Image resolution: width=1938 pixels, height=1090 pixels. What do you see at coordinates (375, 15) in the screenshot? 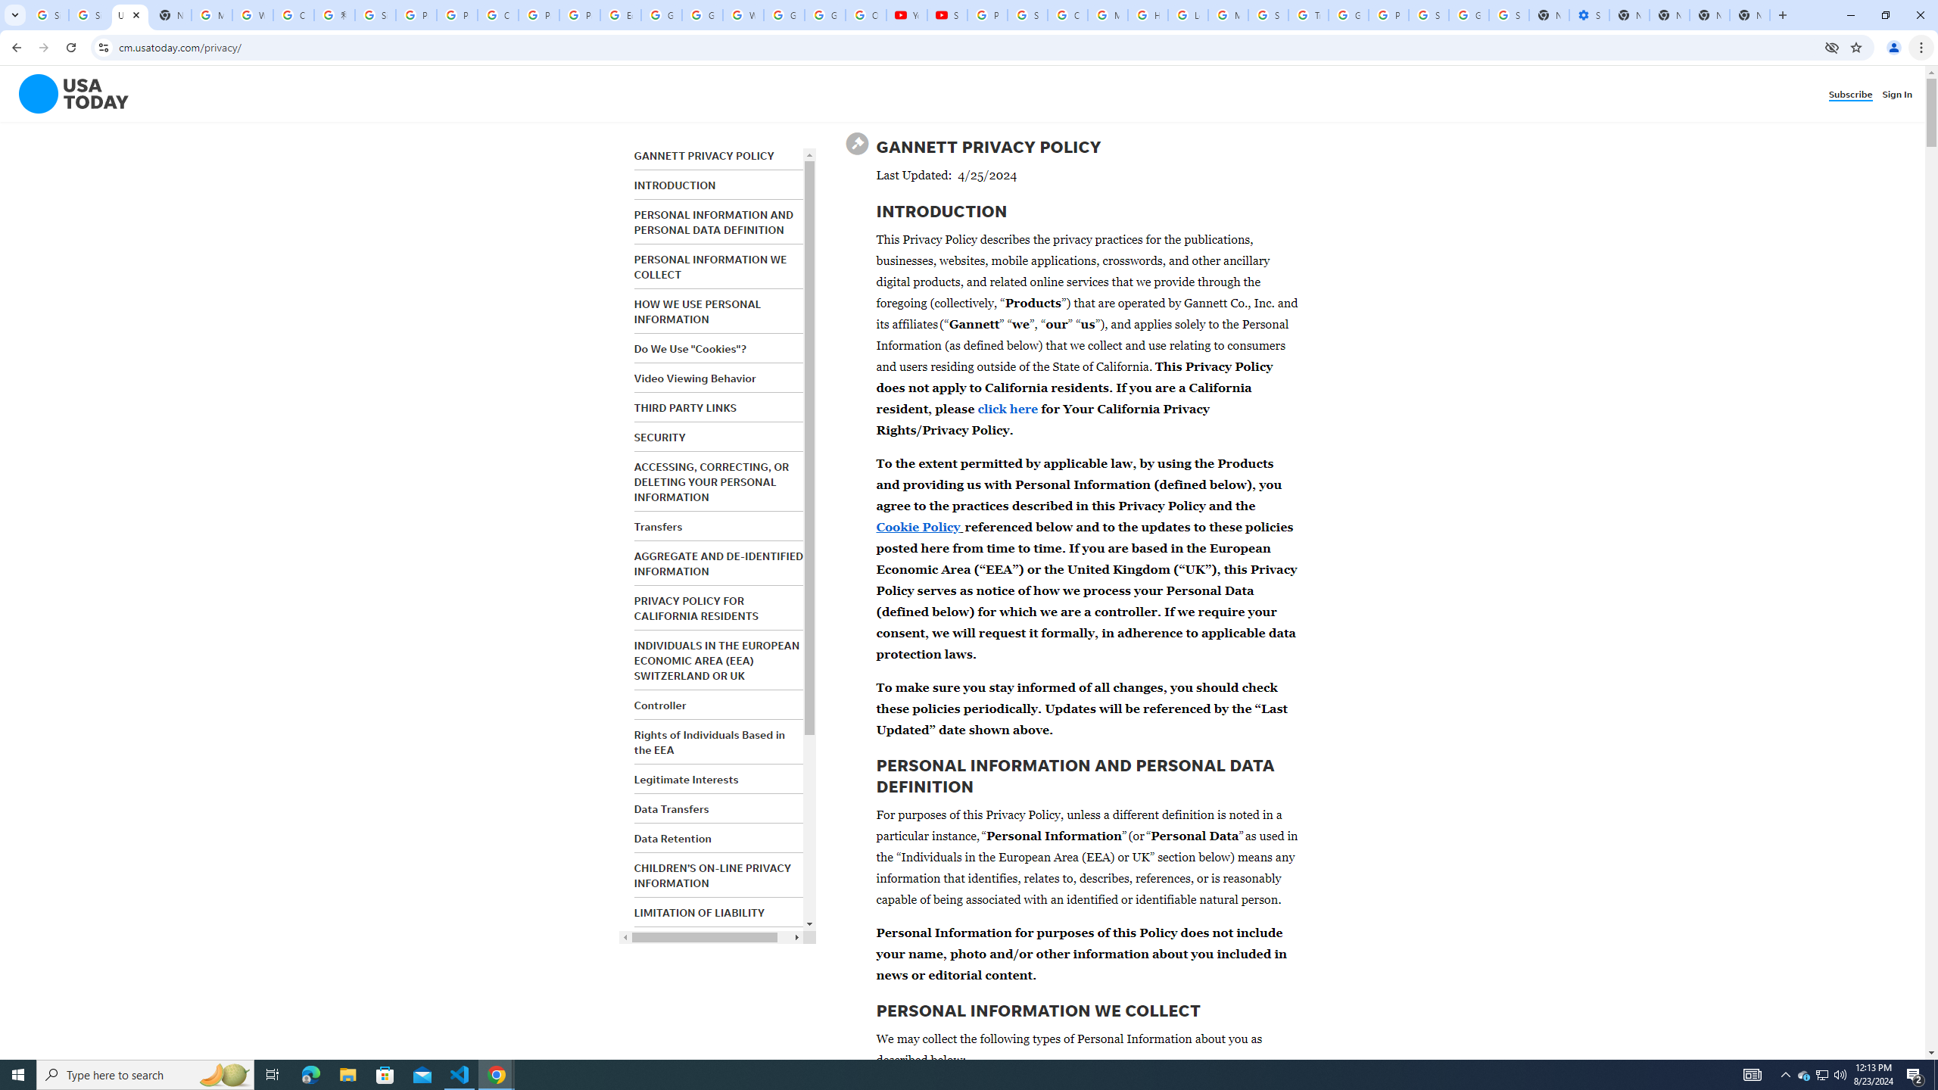
I see `Sign in - Google Accounts` at bounding box center [375, 15].